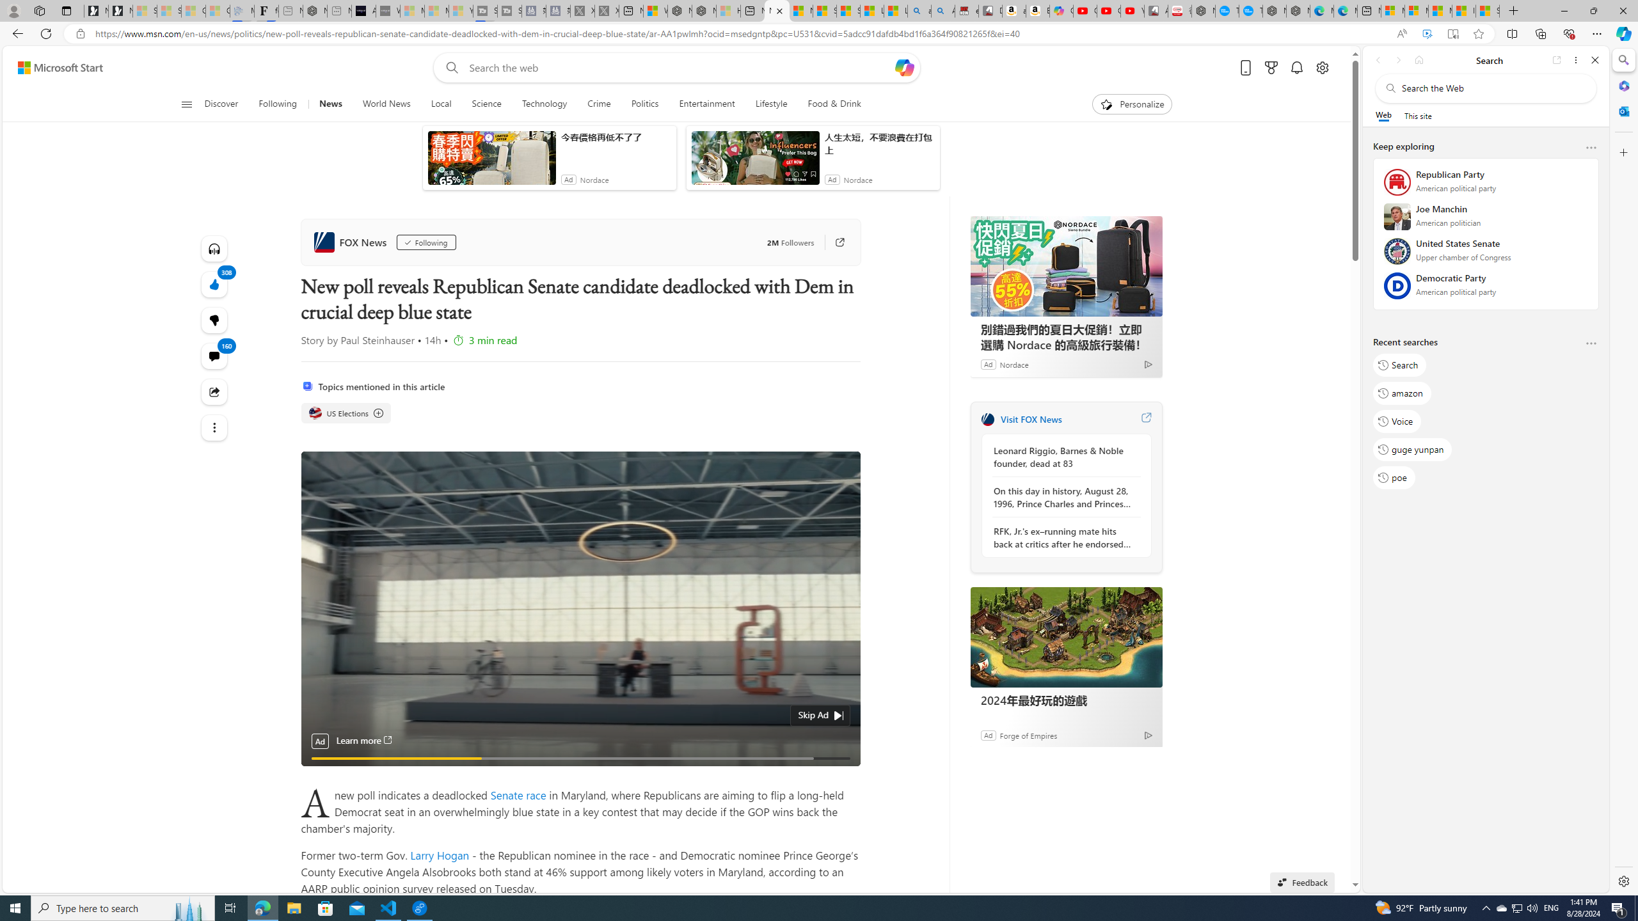 This screenshot has height=921, width=1638. I want to click on View comments 160 Comment, so click(214, 356).